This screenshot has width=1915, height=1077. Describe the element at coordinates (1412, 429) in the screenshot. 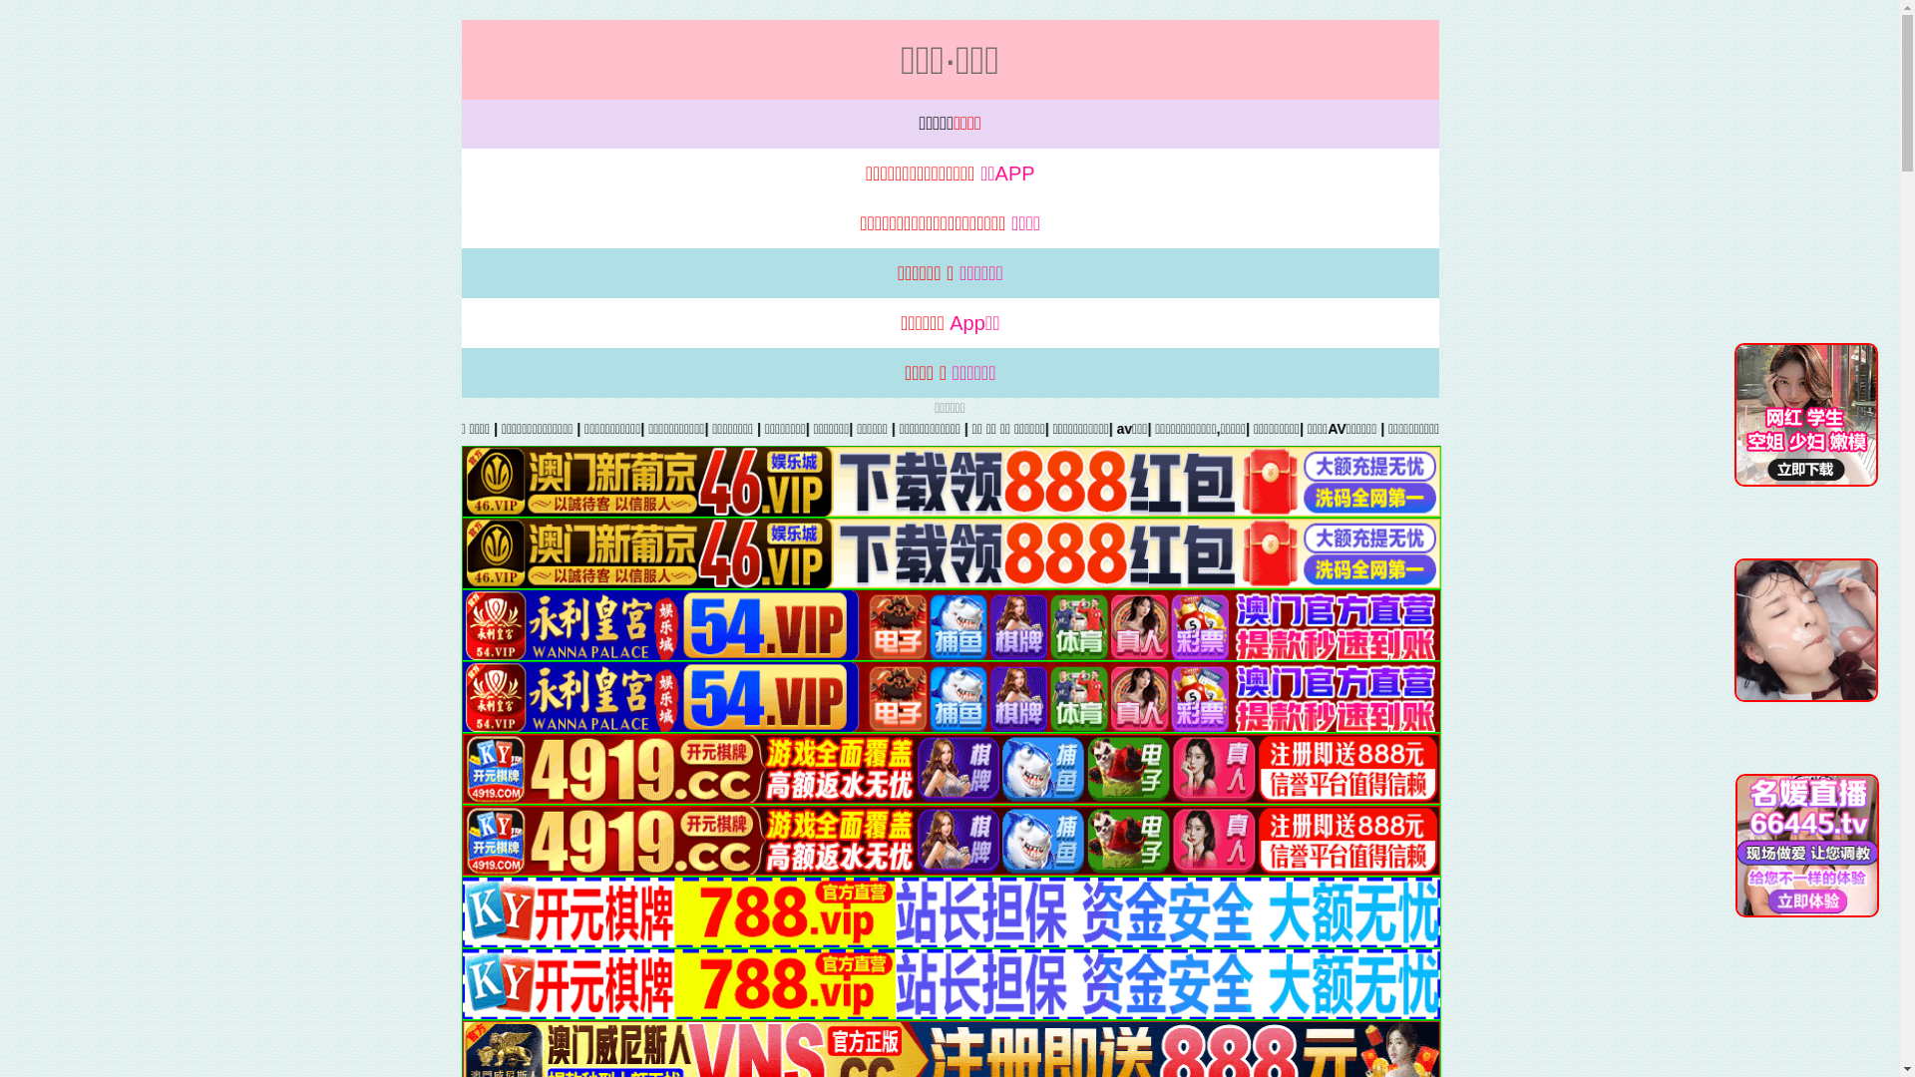

I see `|` at that location.